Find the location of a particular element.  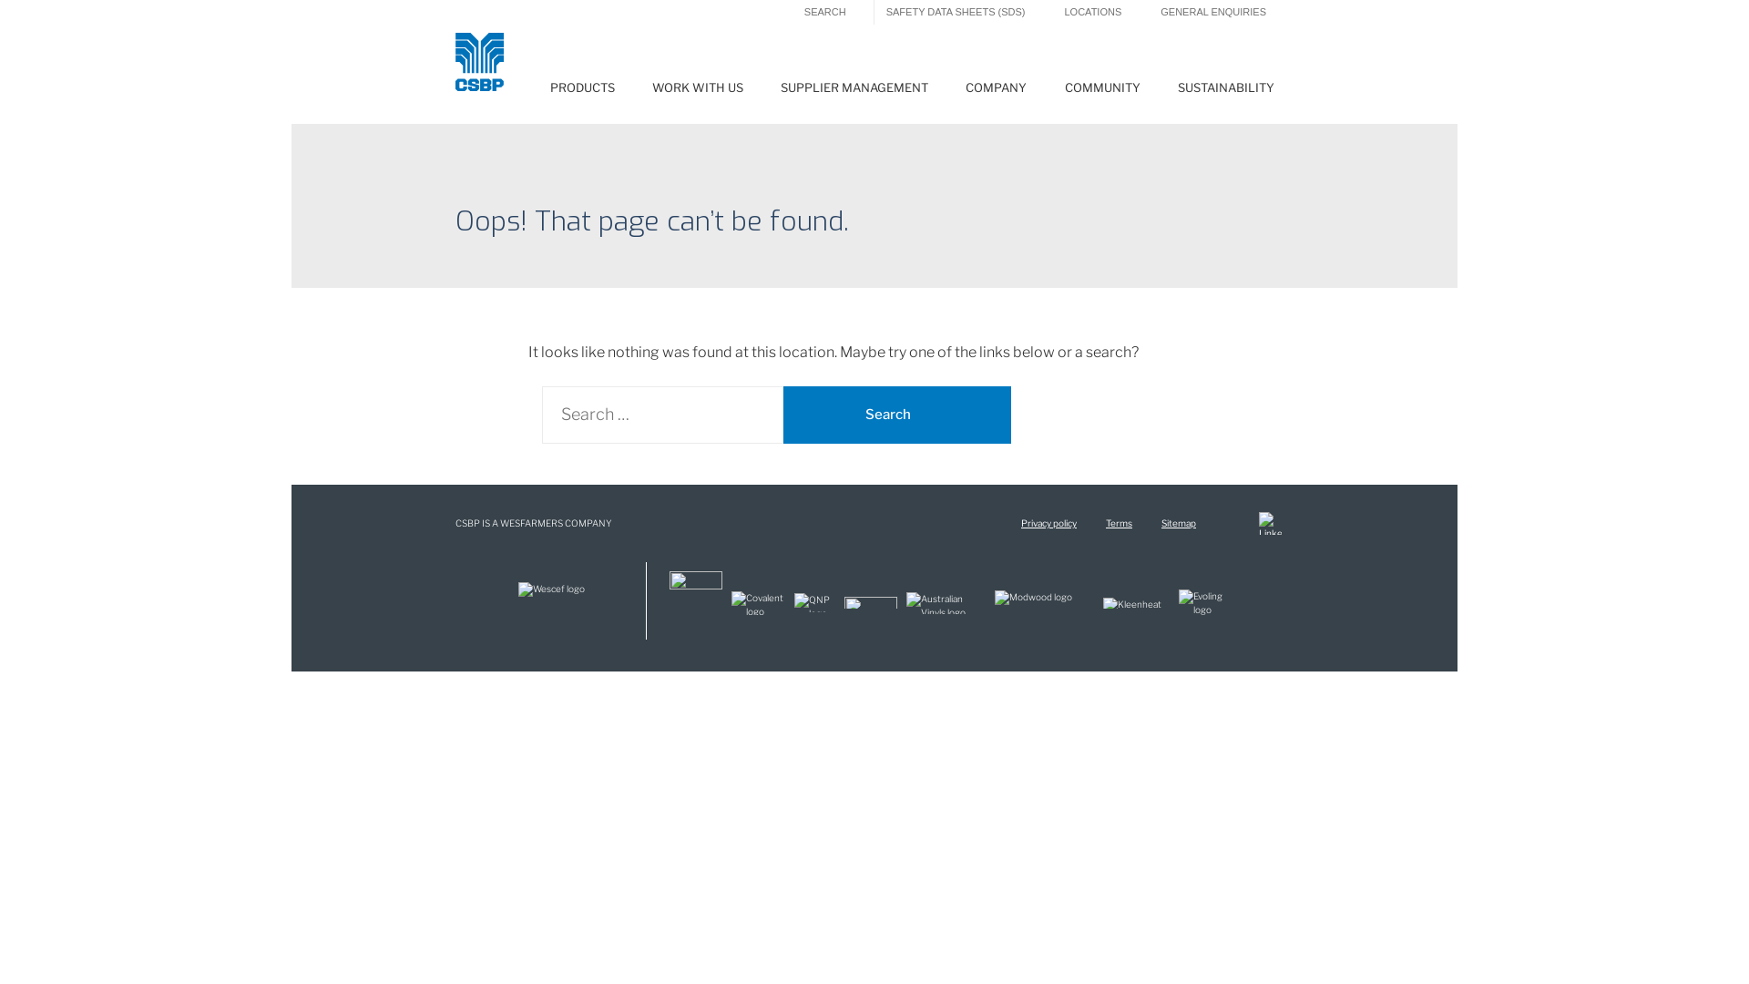

Terms is located at coordinates (1119, 523).